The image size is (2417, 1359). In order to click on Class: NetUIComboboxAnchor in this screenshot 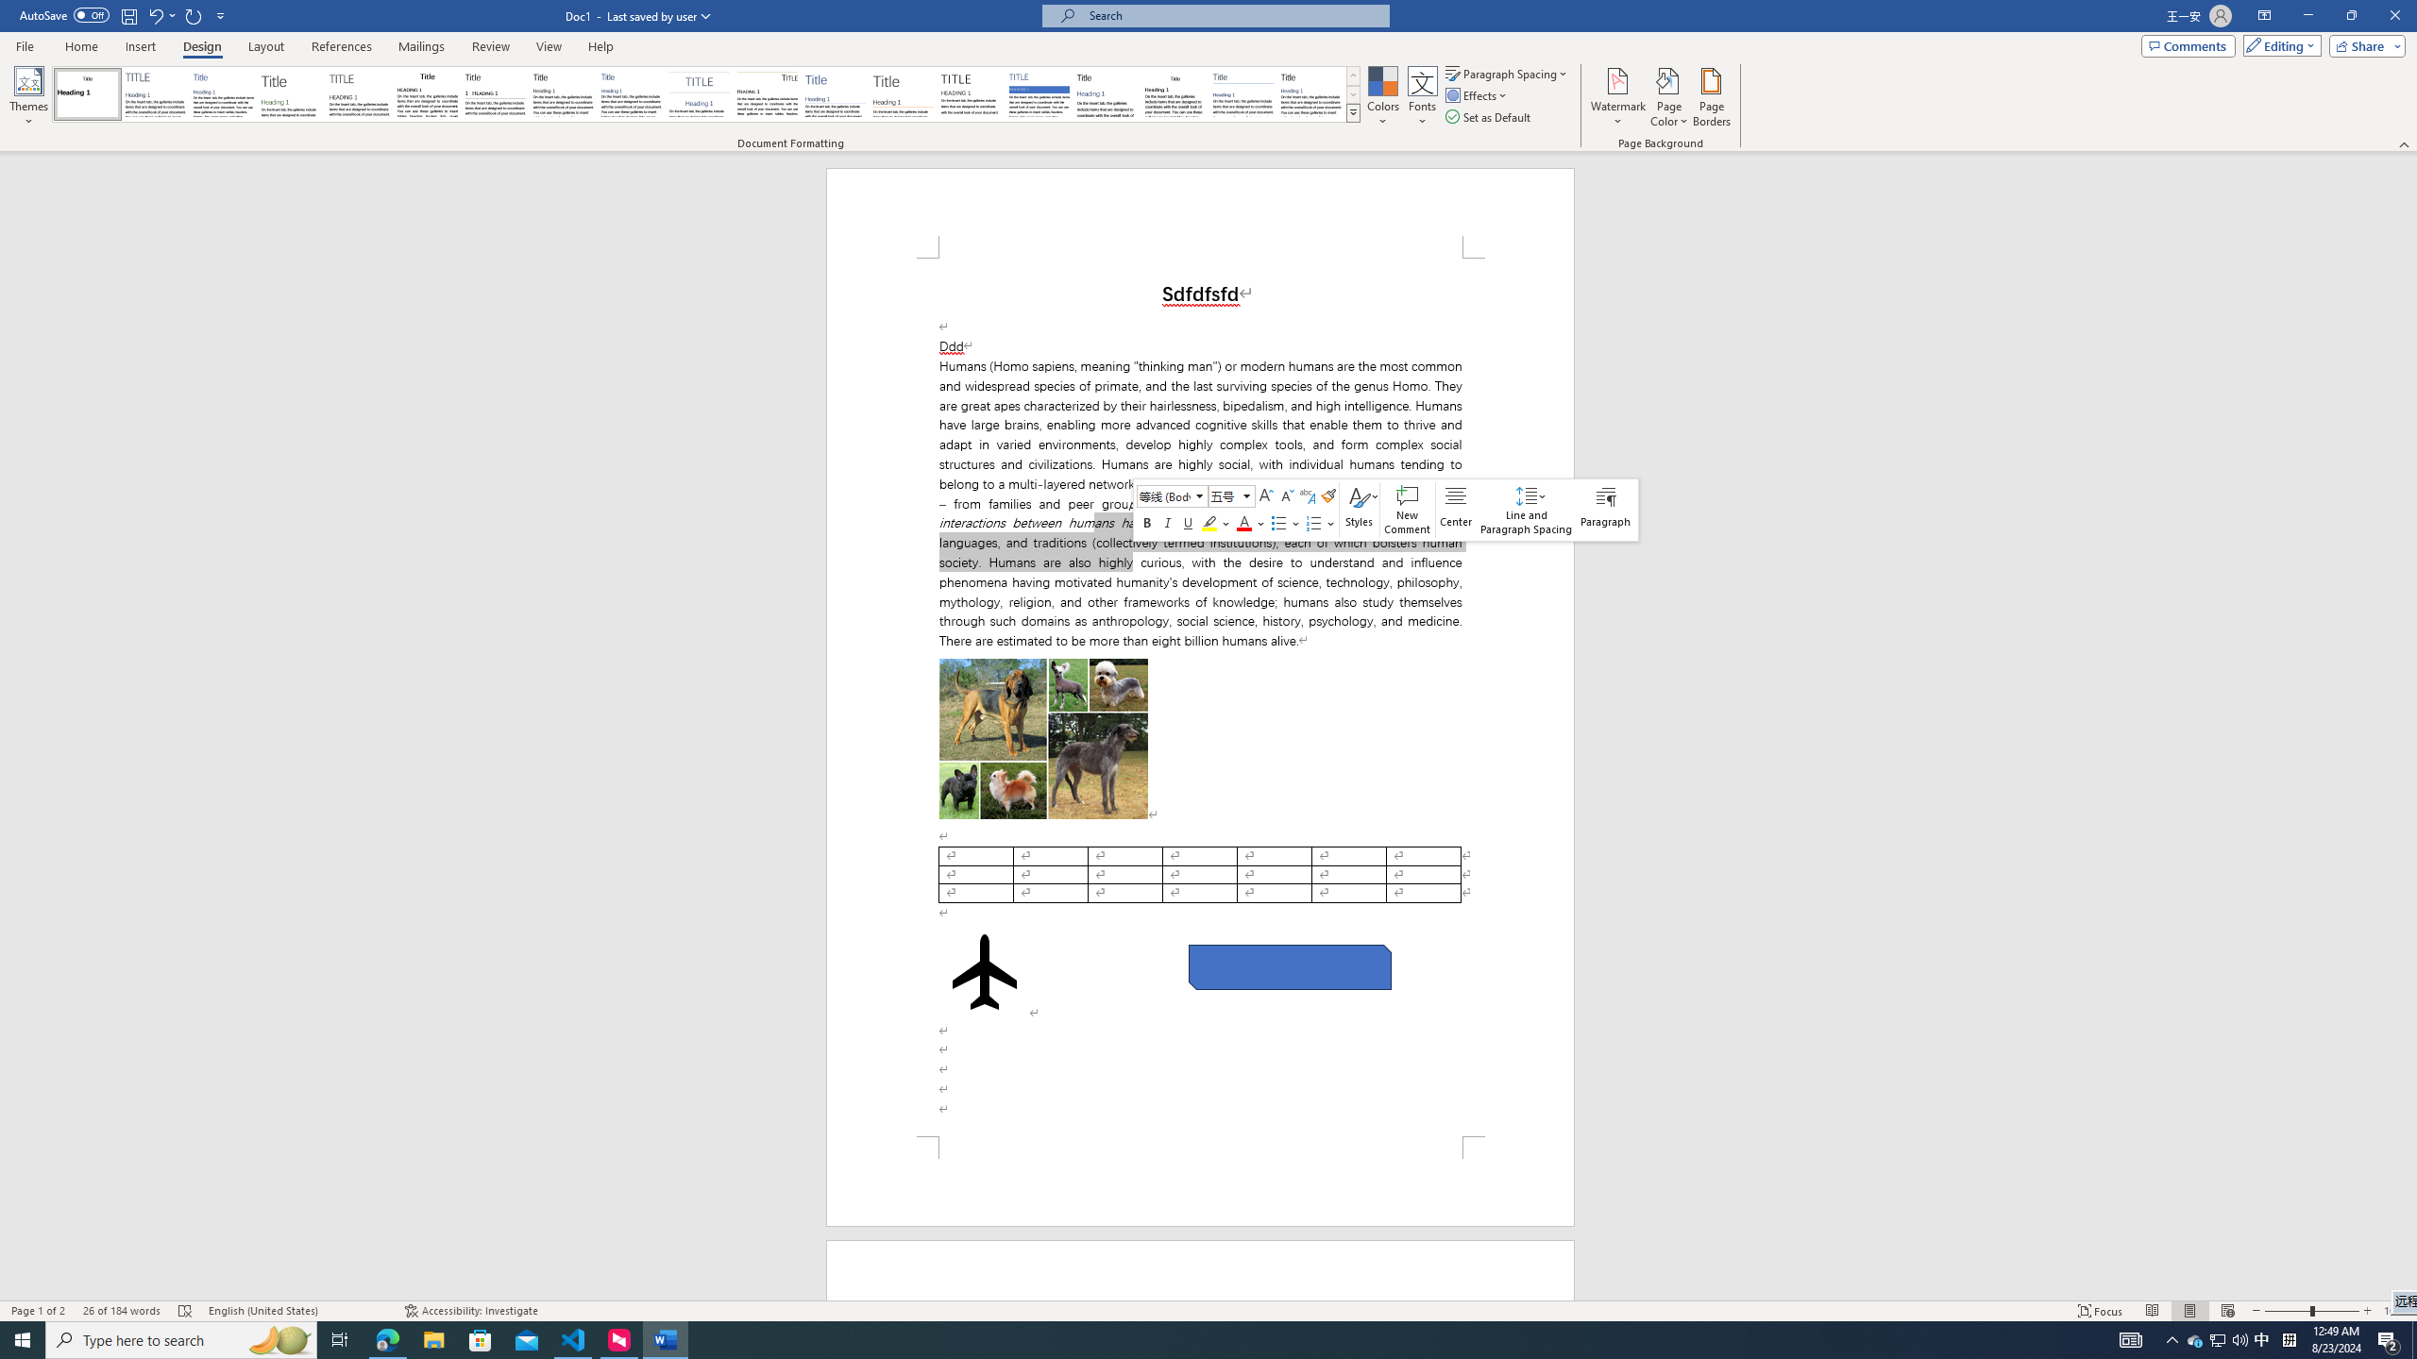, I will do `click(1233, 496)`.